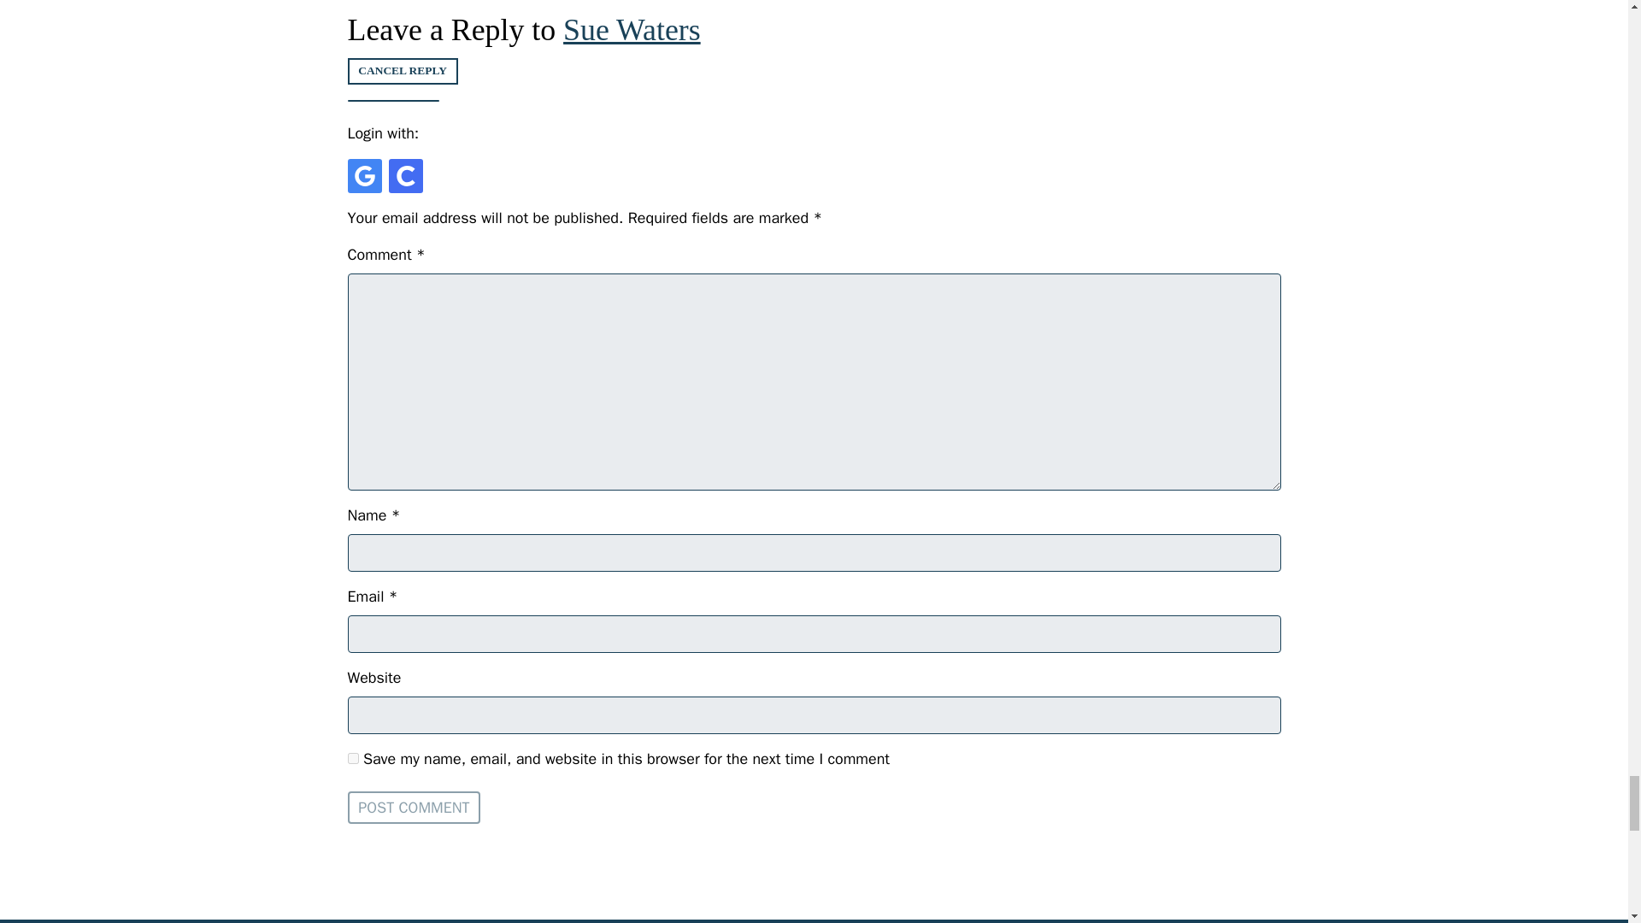 The height and width of the screenshot is (923, 1641). I want to click on Continue with Clever, so click(404, 175).